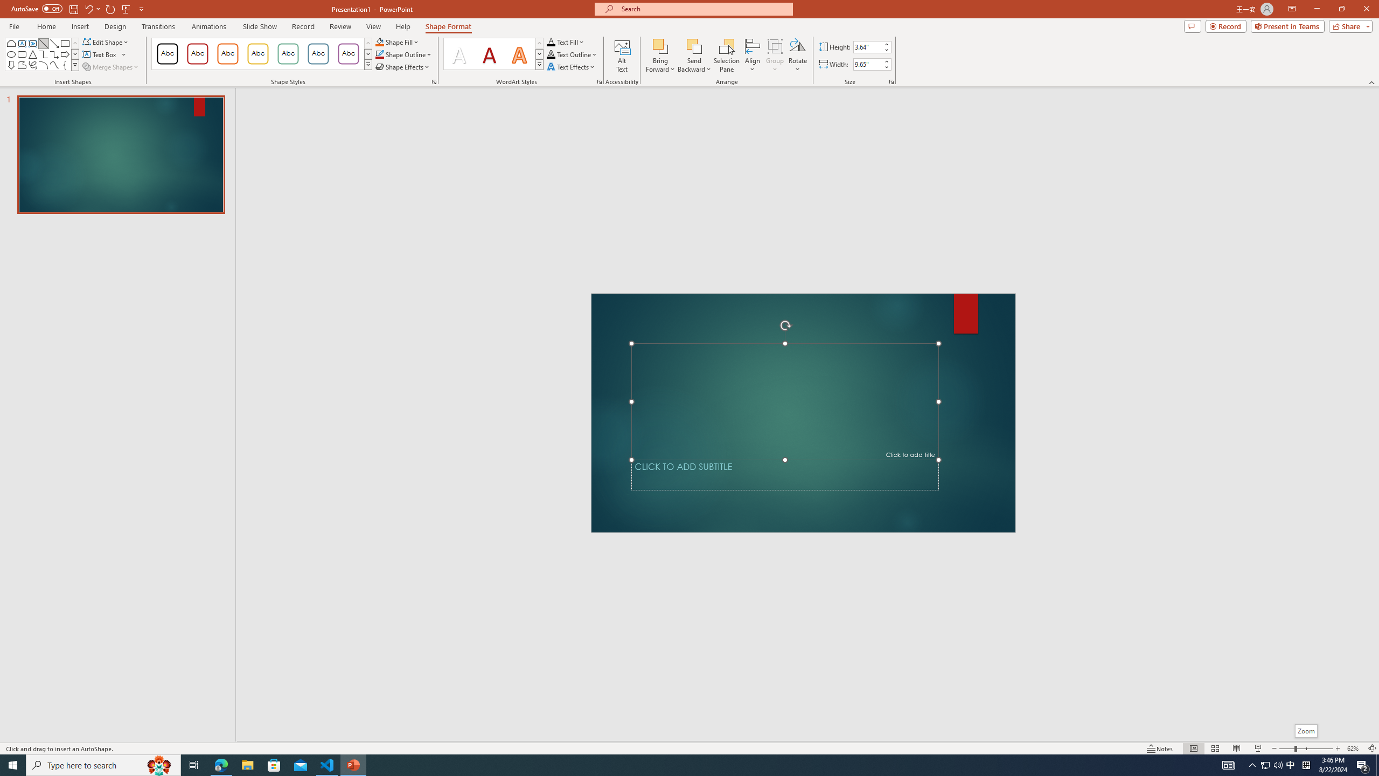 This screenshot has width=1379, height=776. I want to click on Class: MsoCommandBar, so click(689, 748).